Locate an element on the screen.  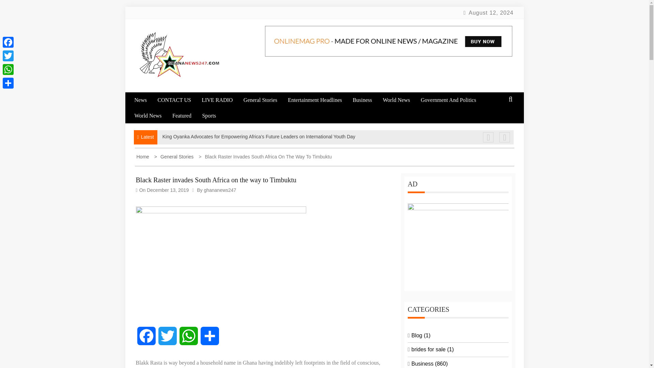
CONTACT US is located at coordinates (178, 100).